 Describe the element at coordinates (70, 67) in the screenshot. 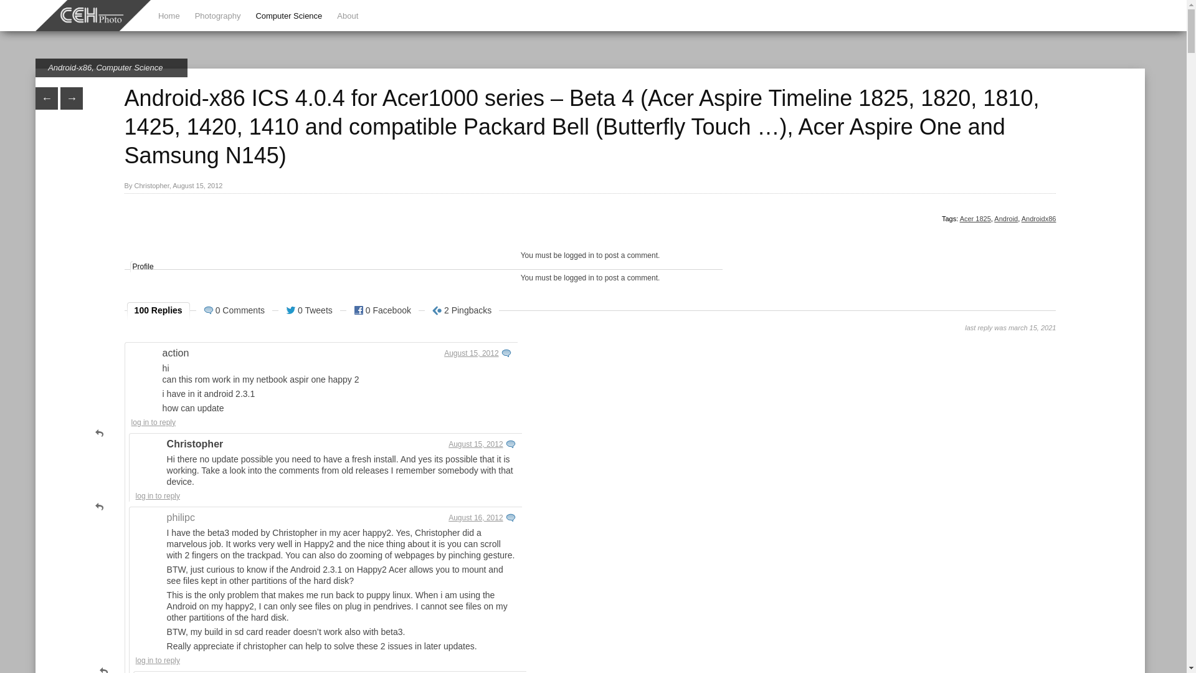

I see `Android-x86` at that location.